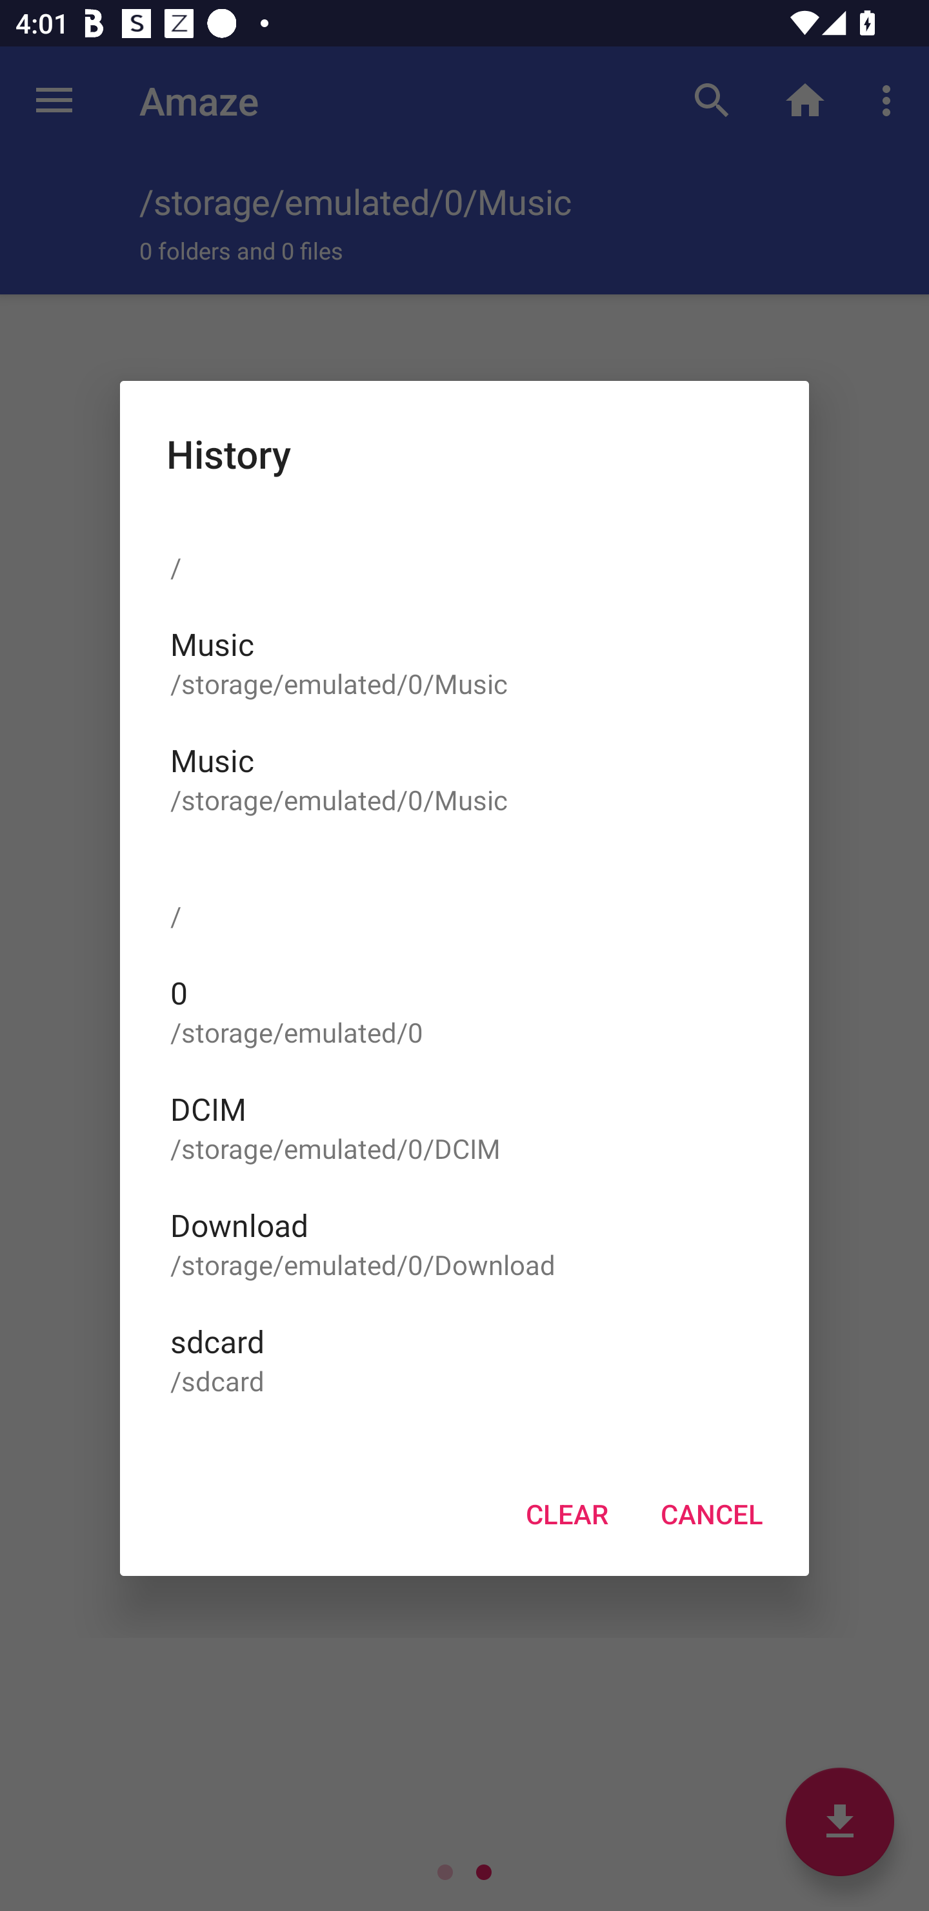 This screenshot has width=929, height=1911. I want to click on Music /storage/emulated/0/Music, so click(464, 662).